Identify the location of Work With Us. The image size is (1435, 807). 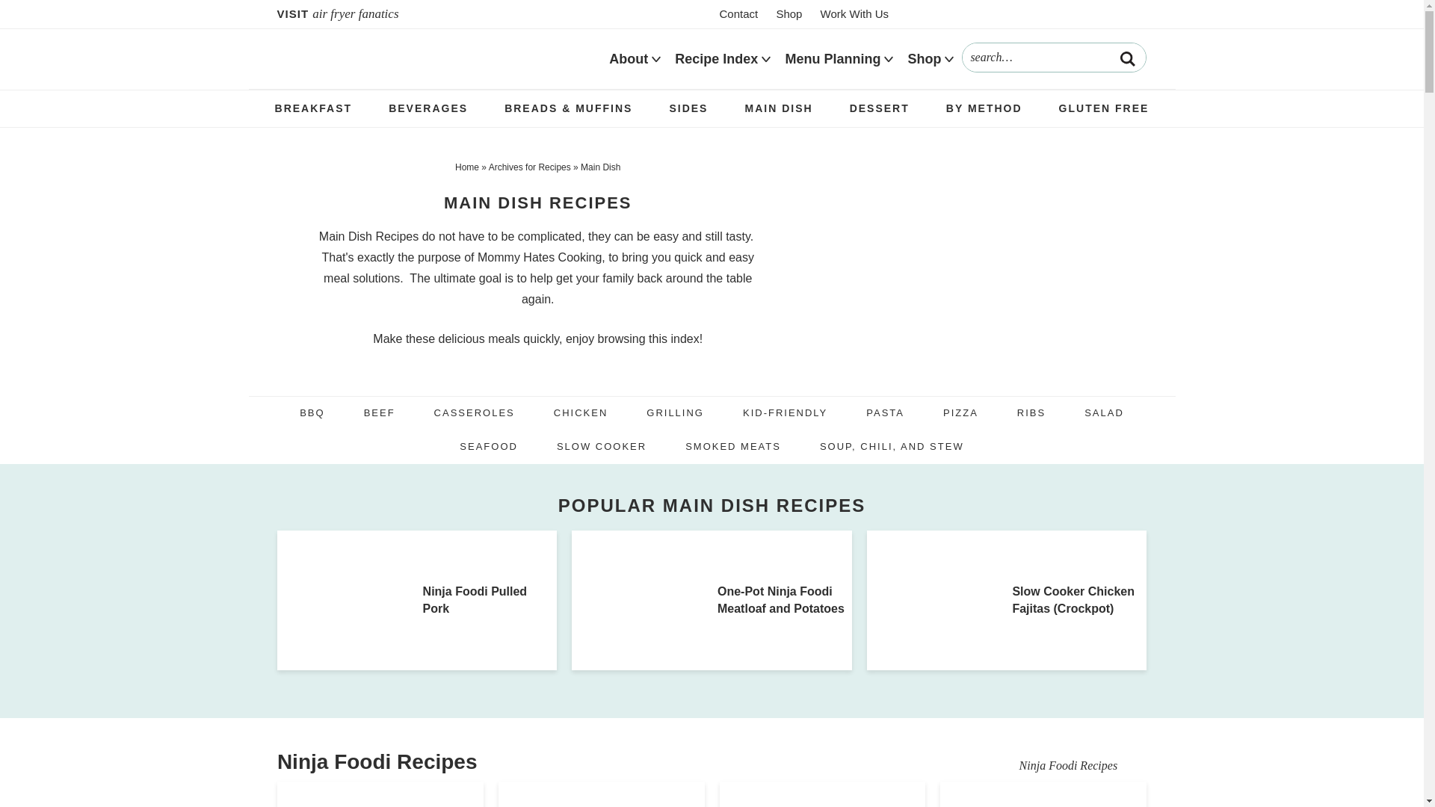
(854, 13).